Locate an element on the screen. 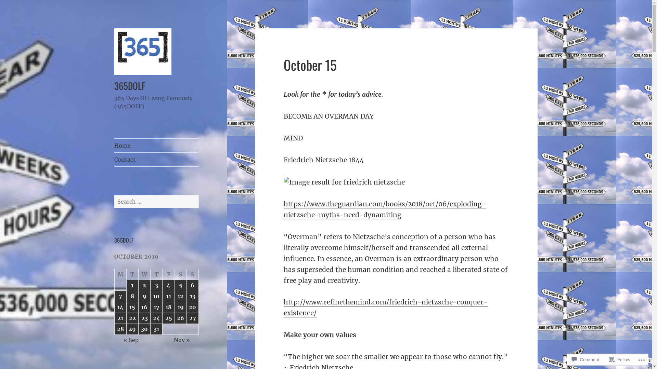  16 is located at coordinates (144, 307).